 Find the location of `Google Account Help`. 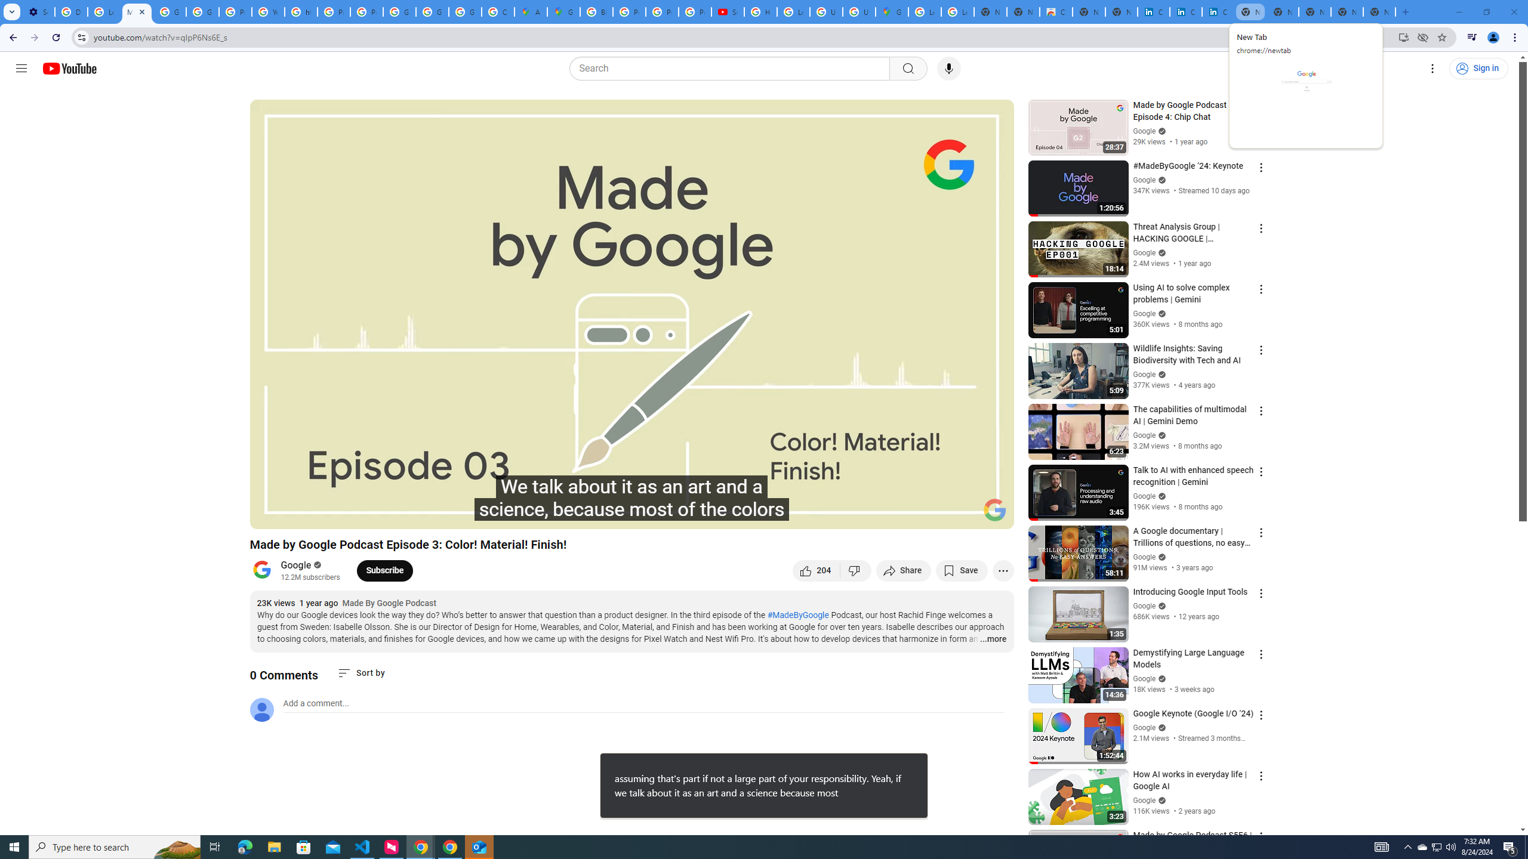

Google Account Help is located at coordinates (170, 12).